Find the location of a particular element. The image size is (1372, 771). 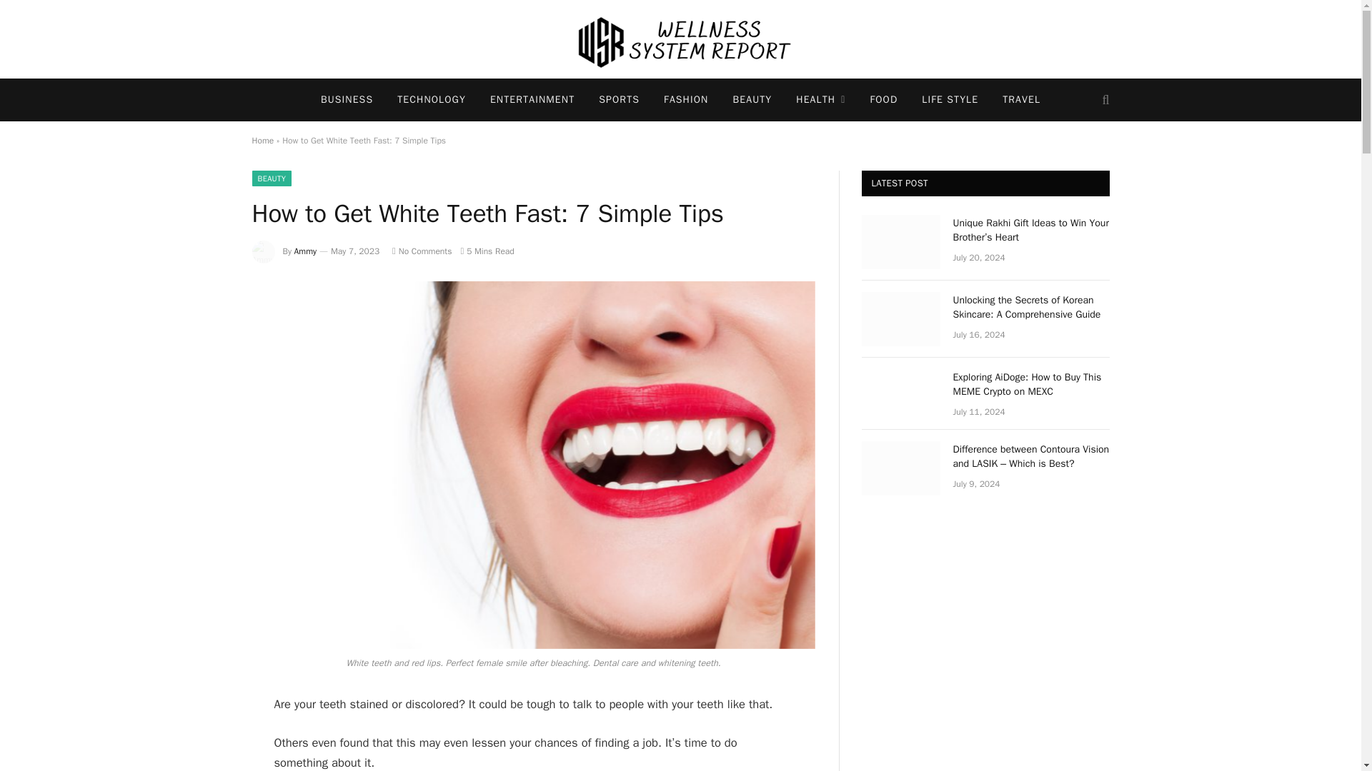

Posts by Ammy is located at coordinates (306, 251).